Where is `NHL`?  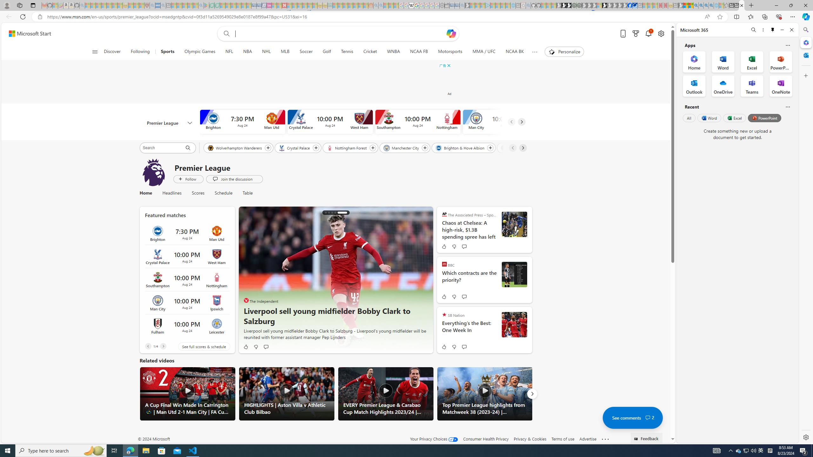
NHL is located at coordinates (266, 52).